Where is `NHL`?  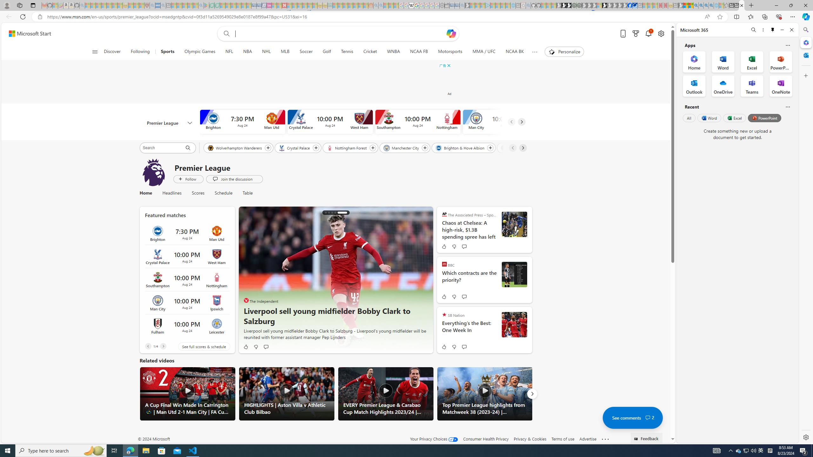
NHL is located at coordinates (266, 52).